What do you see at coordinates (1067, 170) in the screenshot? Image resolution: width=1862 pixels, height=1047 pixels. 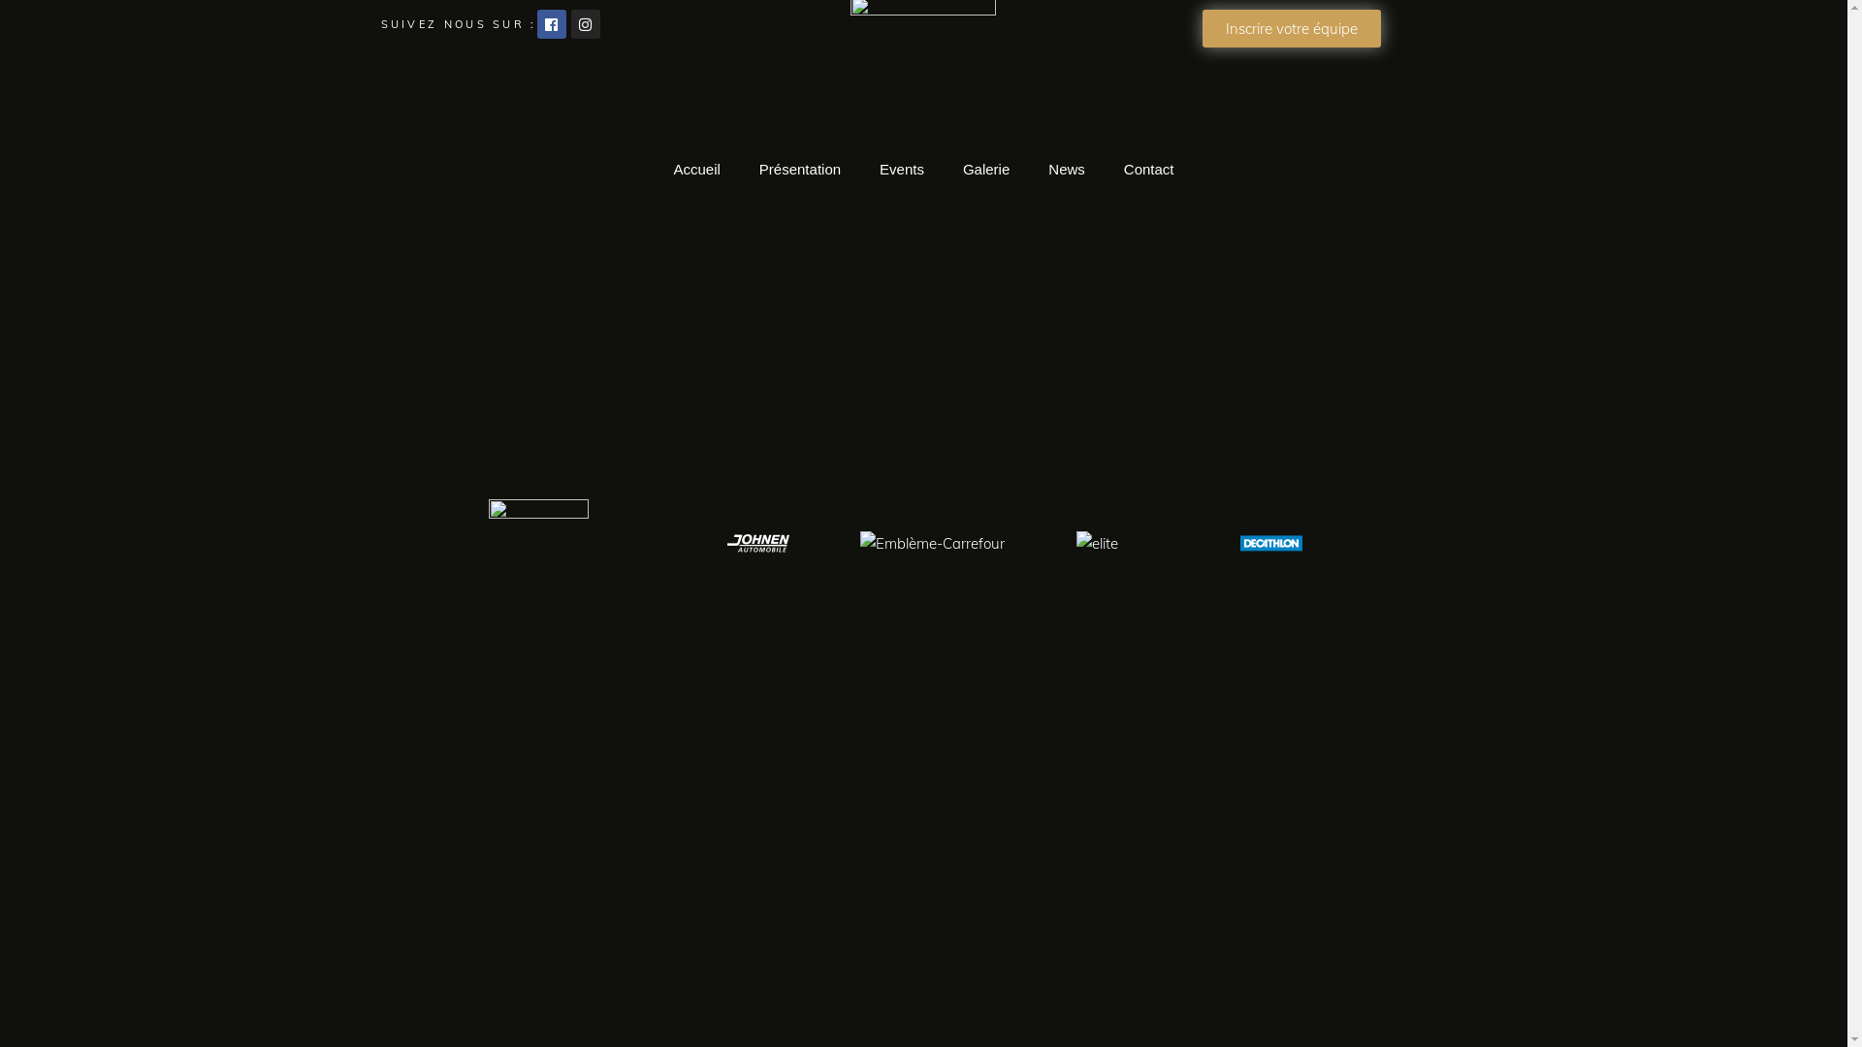 I see `News` at bounding box center [1067, 170].